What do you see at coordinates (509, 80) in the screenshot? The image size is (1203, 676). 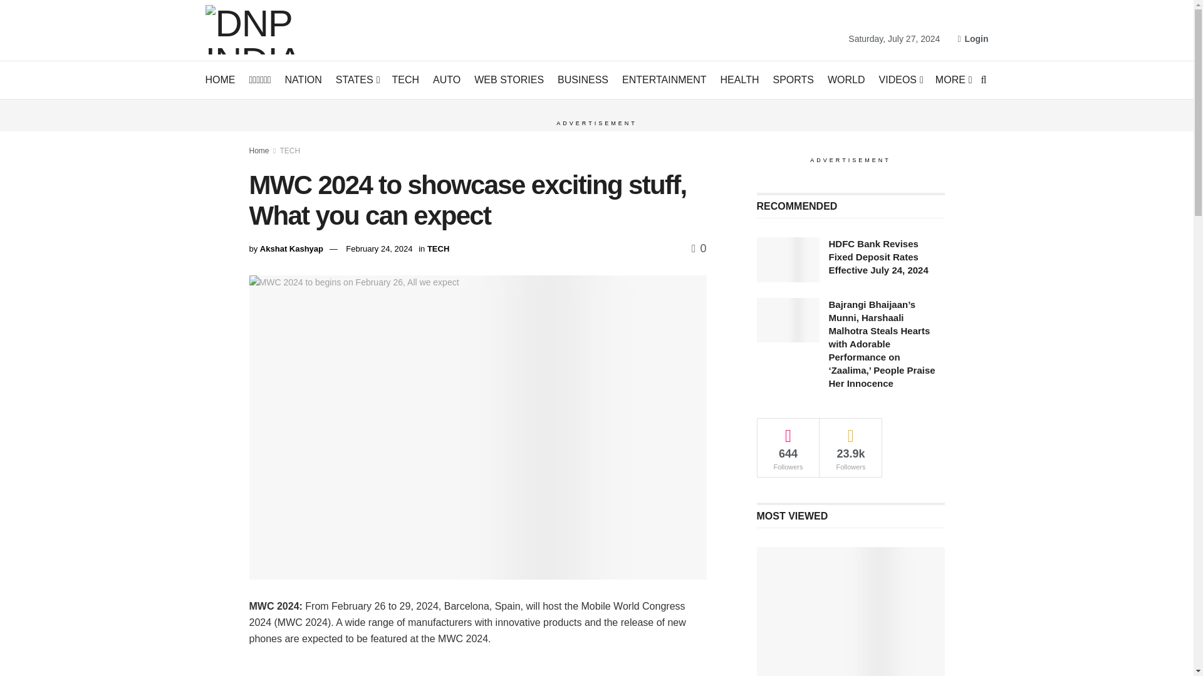 I see `WEB STORIES` at bounding box center [509, 80].